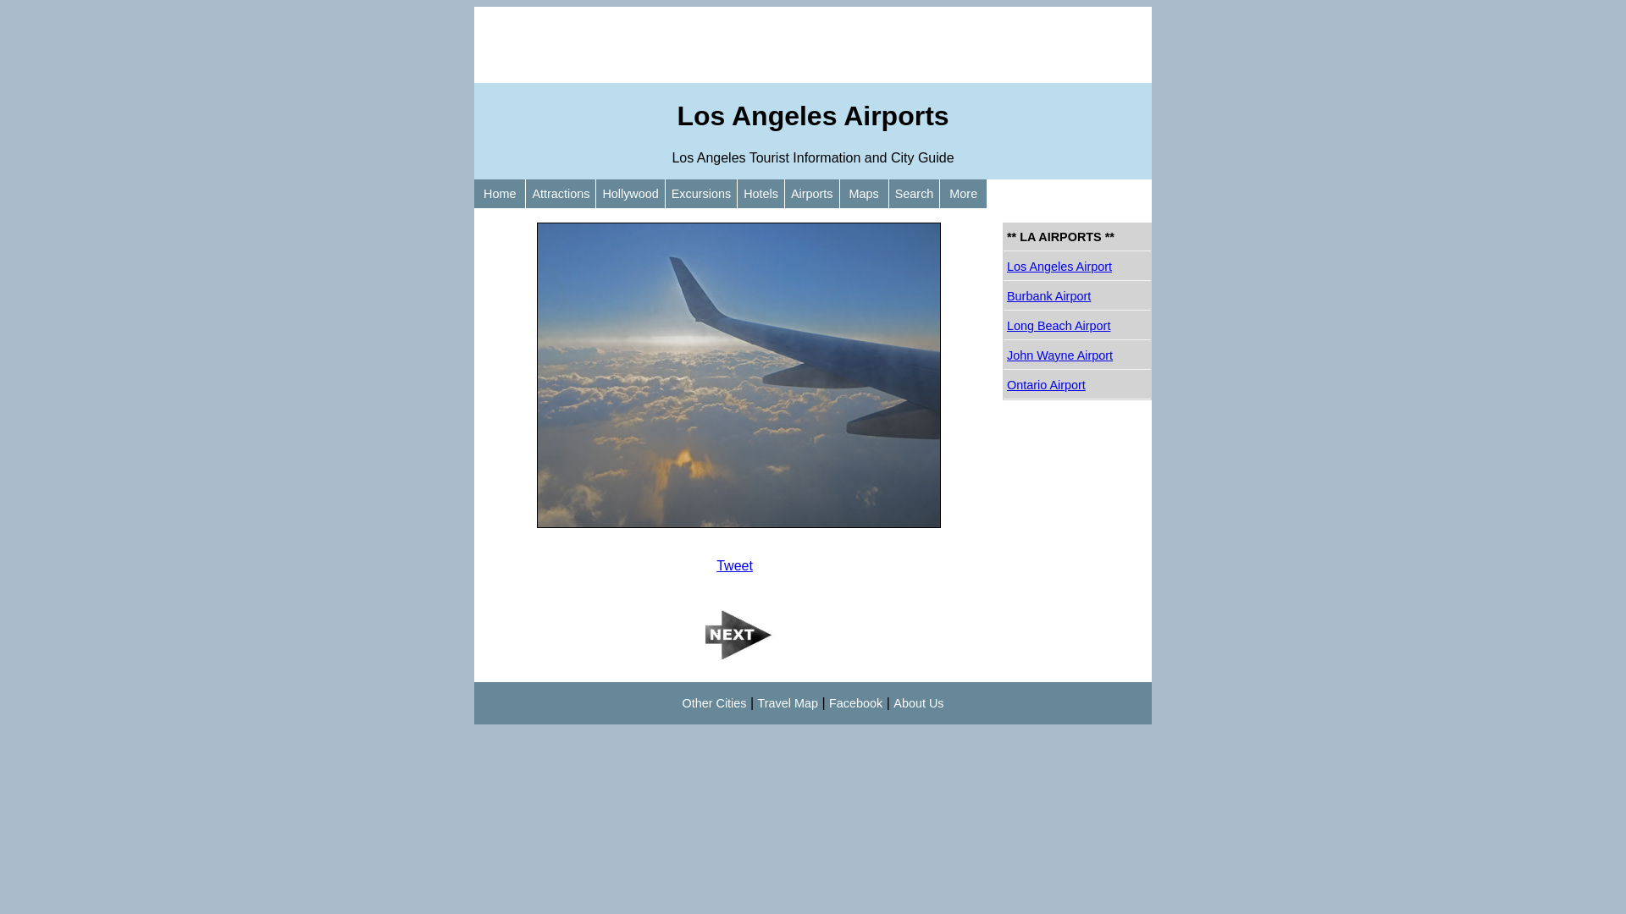 The width and height of the screenshot is (1626, 914). What do you see at coordinates (561, 194) in the screenshot?
I see `Attractions` at bounding box center [561, 194].